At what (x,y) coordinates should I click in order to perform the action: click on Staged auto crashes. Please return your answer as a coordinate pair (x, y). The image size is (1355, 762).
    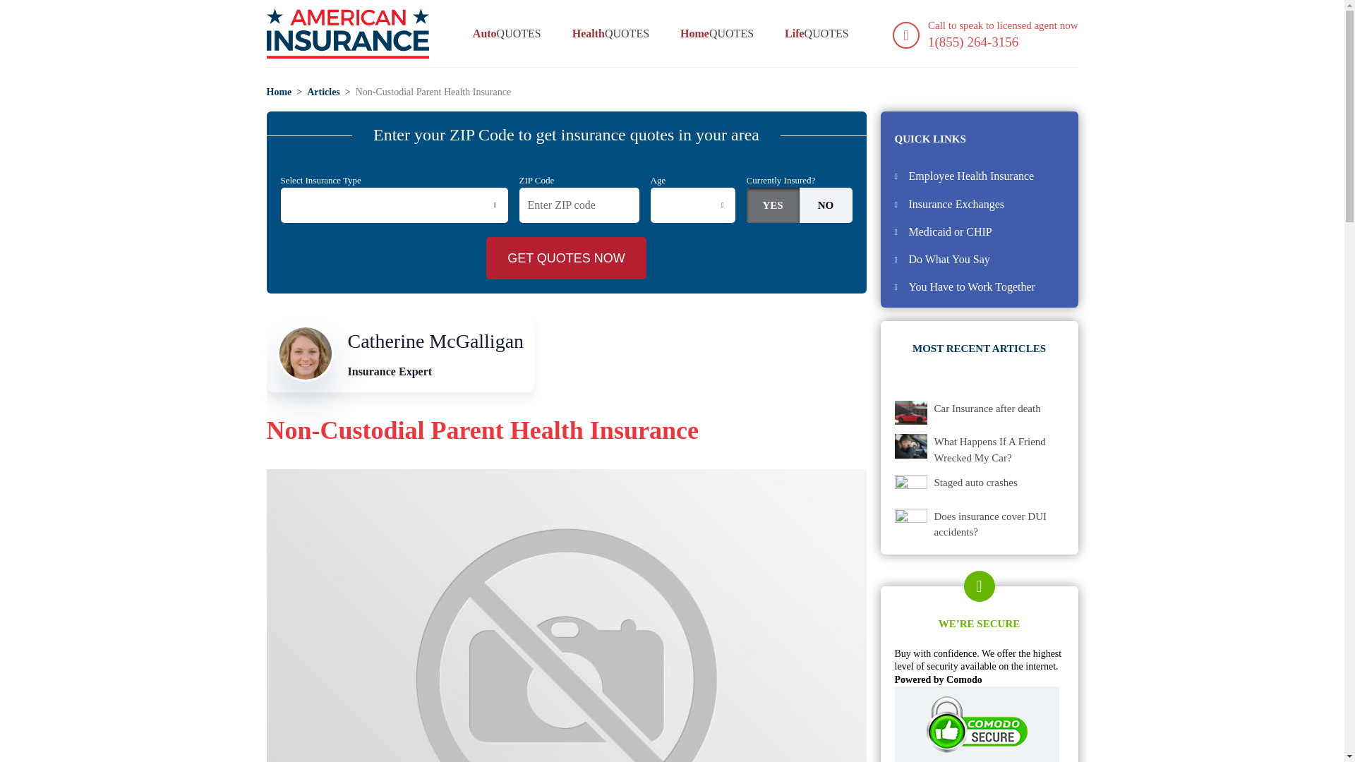
    Looking at the image, I should click on (975, 483).